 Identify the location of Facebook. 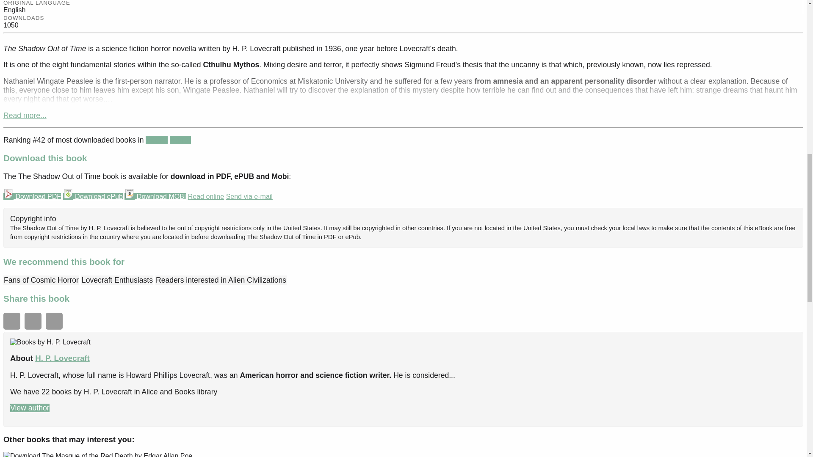
(33, 321).